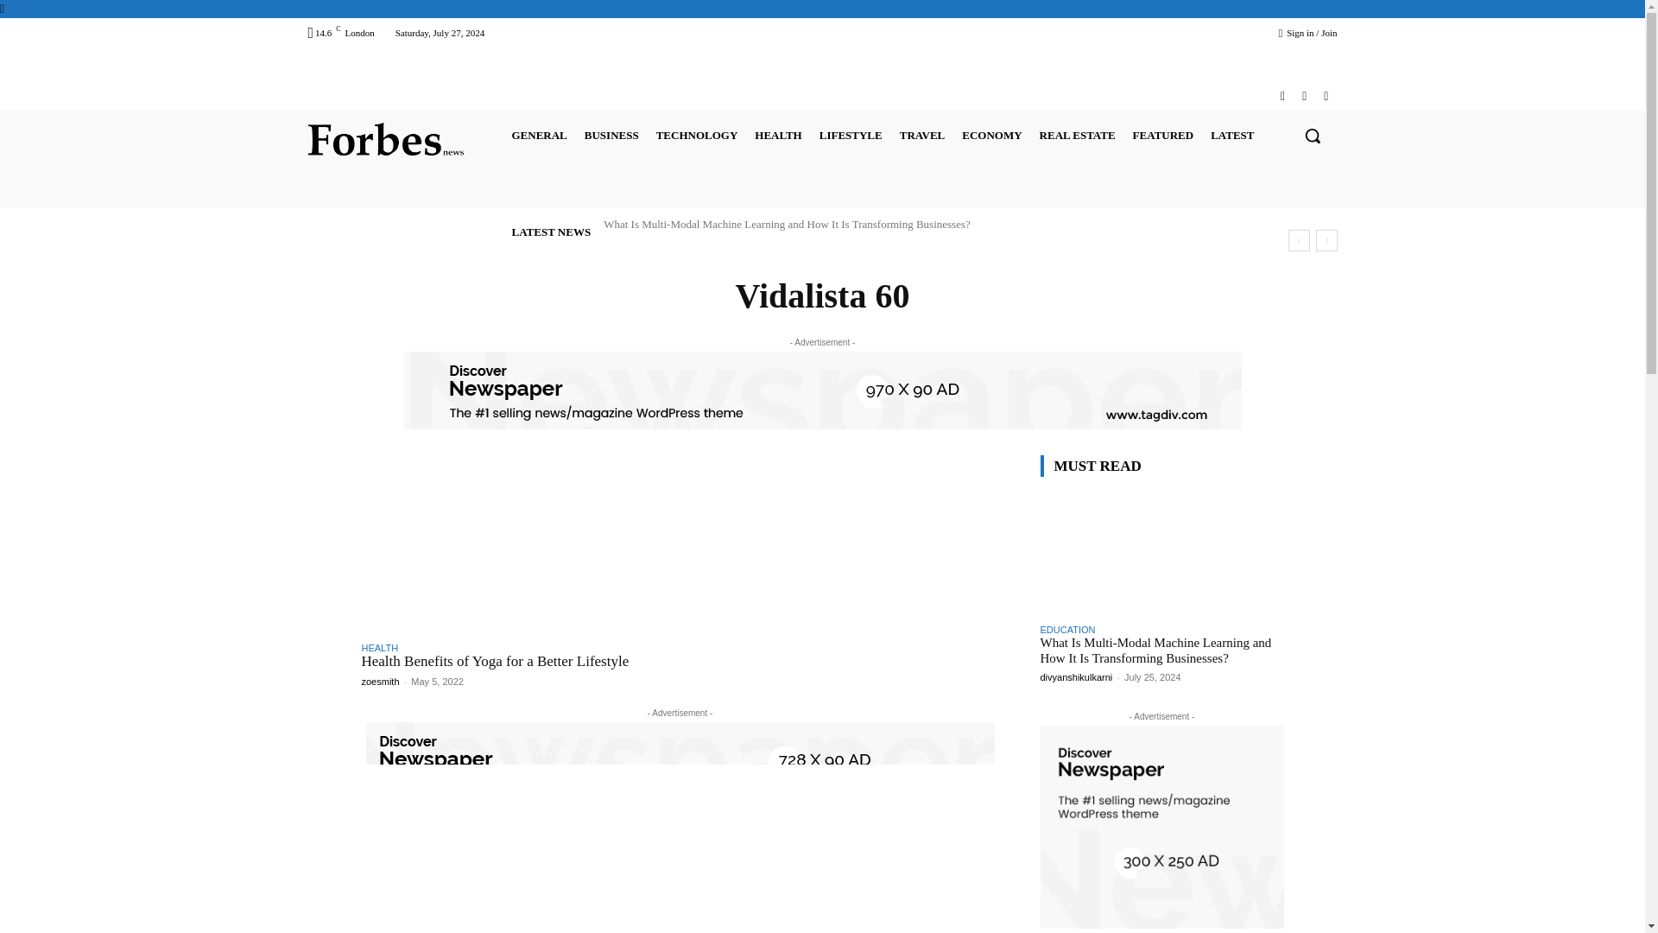  Describe the element at coordinates (697, 135) in the screenshot. I see `TECHNOLOGY` at that location.